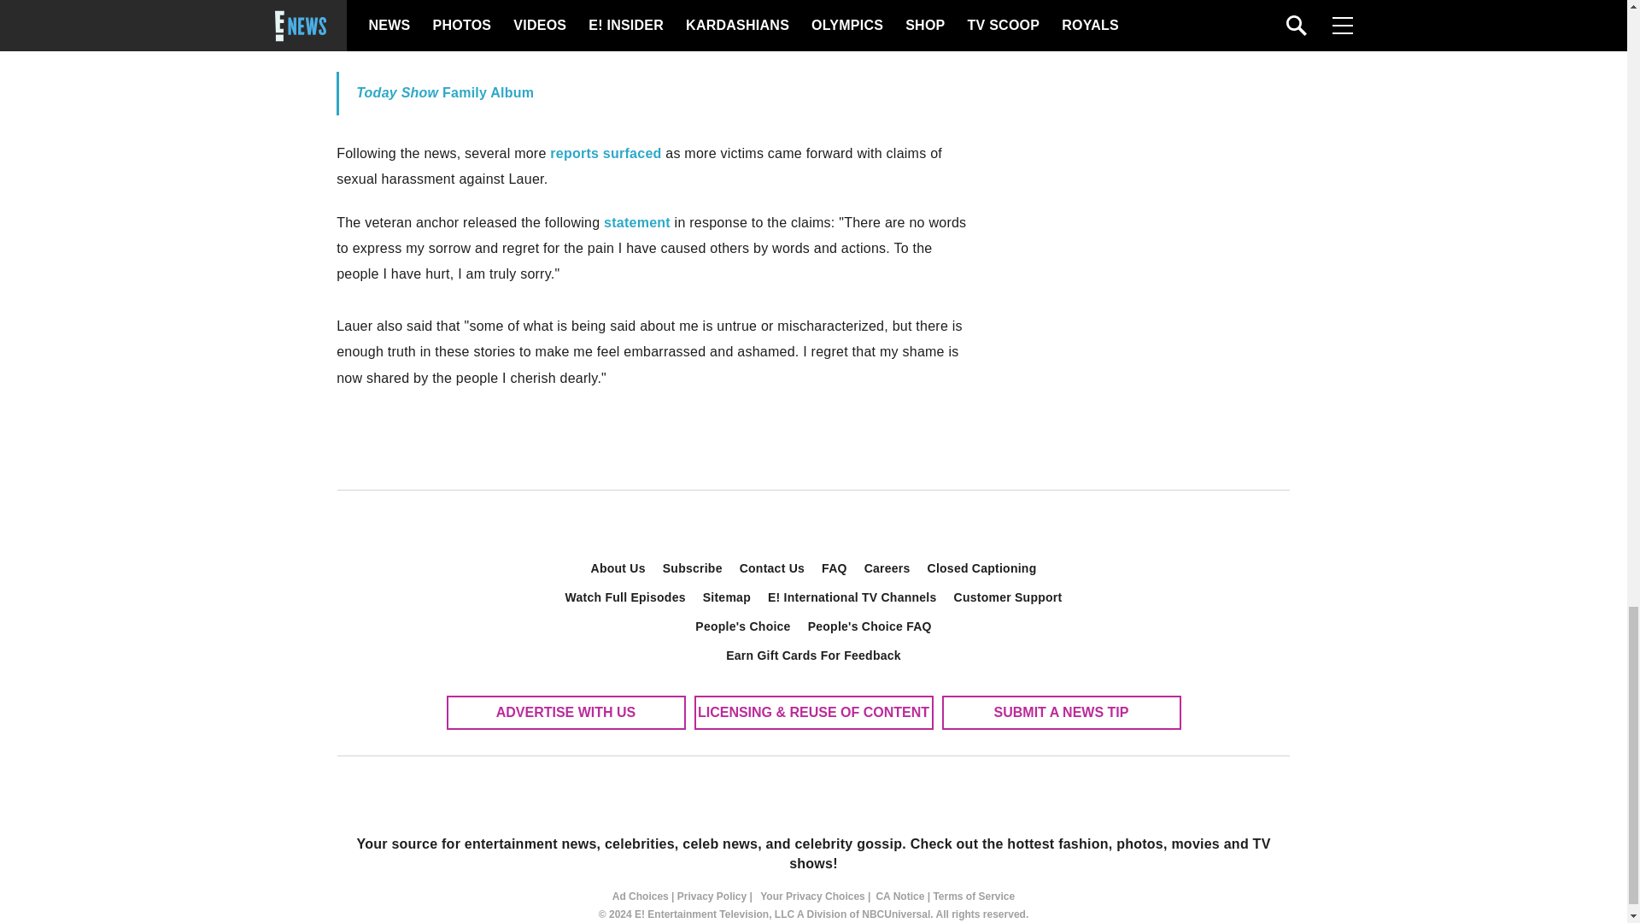 This screenshot has height=923, width=1640. Describe the element at coordinates (618, 567) in the screenshot. I see `About Us` at that location.